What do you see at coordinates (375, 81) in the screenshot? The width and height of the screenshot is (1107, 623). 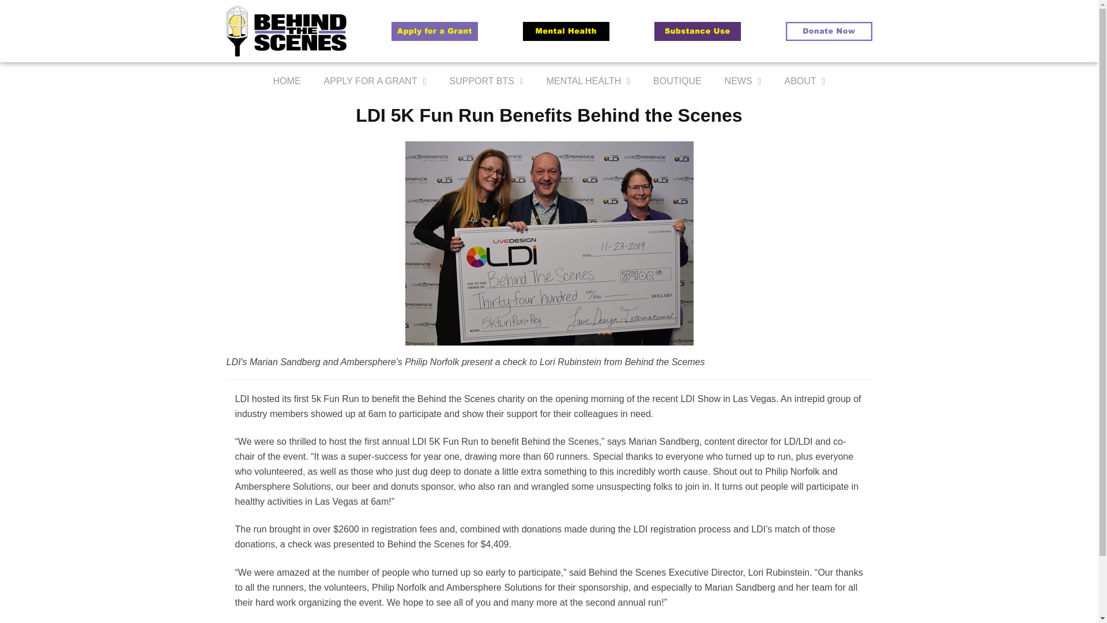 I see `APPLY FOR A GRANT` at bounding box center [375, 81].